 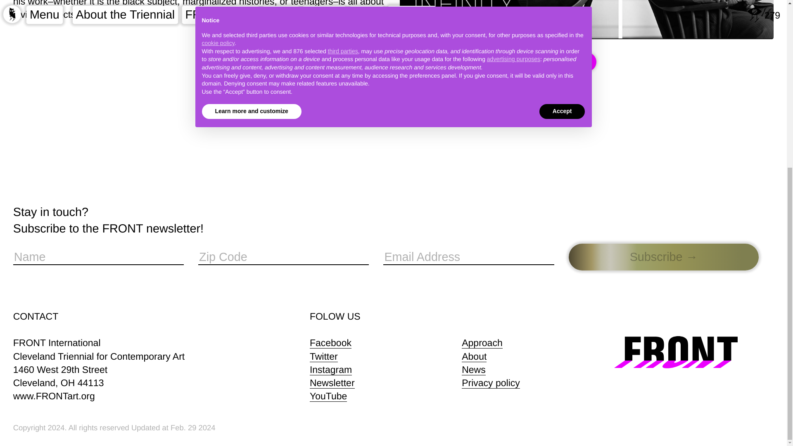 What do you see at coordinates (330, 343) in the screenshot?
I see `Facebook` at bounding box center [330, 343].